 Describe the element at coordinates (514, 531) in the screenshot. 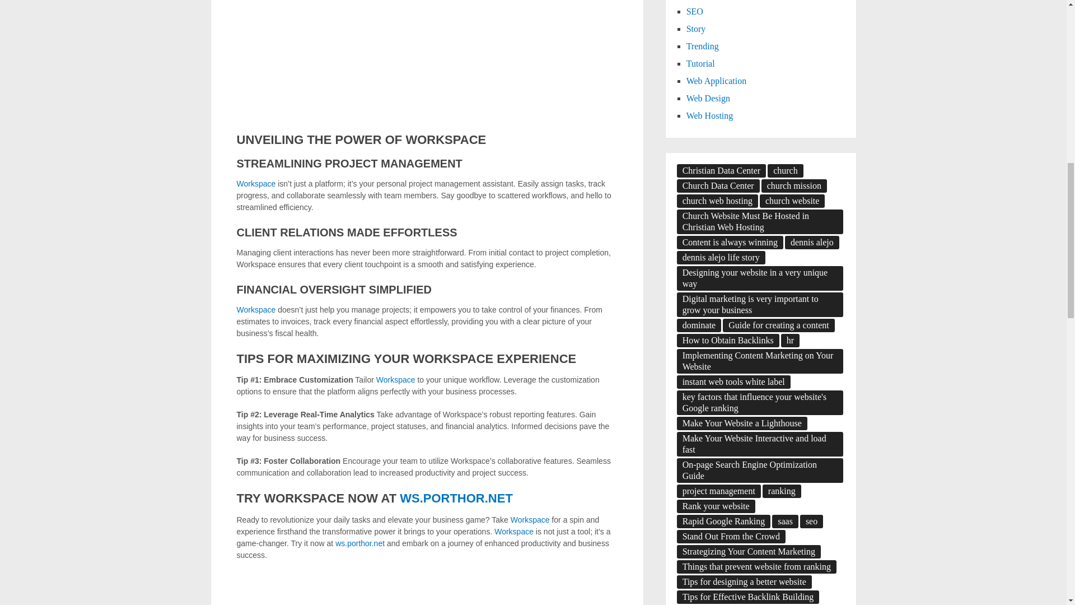

I see `Workspace` at that location.